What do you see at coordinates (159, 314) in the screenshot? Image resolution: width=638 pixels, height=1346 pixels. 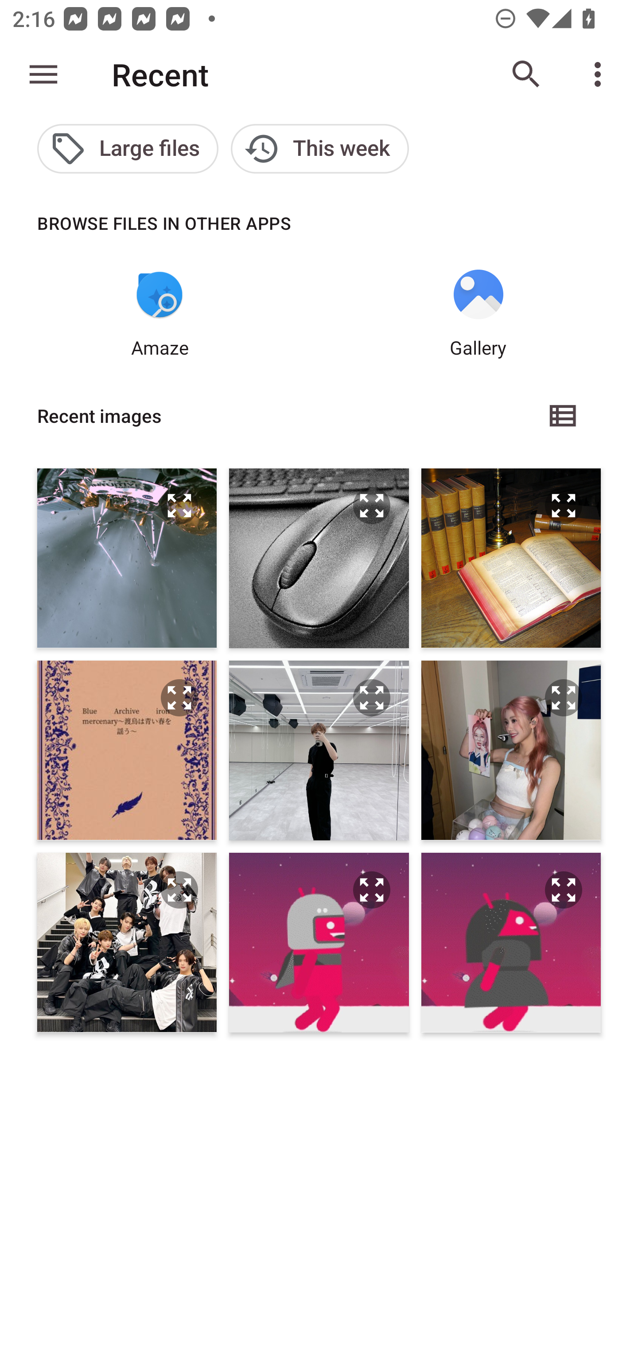 I see `Amaze` at bounding box center [159, 314].